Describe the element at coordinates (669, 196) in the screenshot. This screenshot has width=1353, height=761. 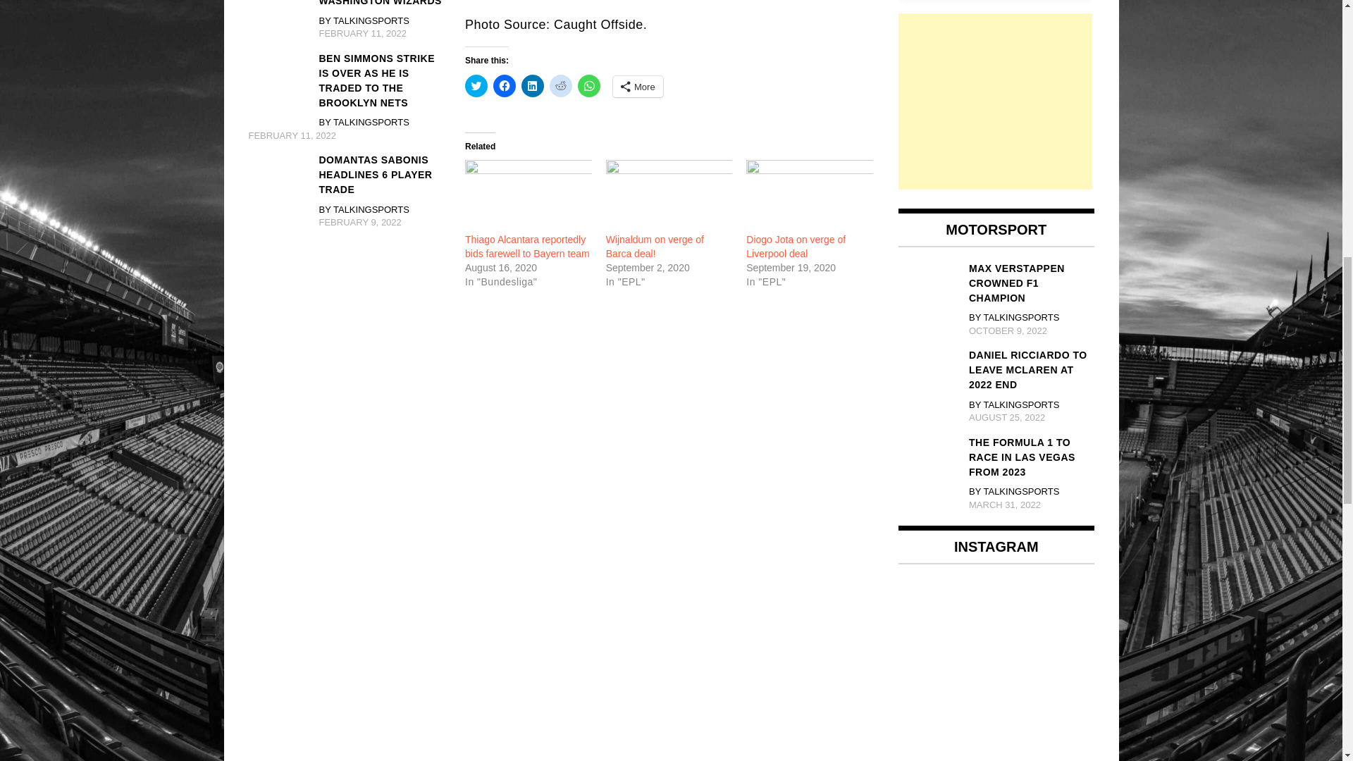
I see `Wijnaldum on verge of Barca deal!` at that location.